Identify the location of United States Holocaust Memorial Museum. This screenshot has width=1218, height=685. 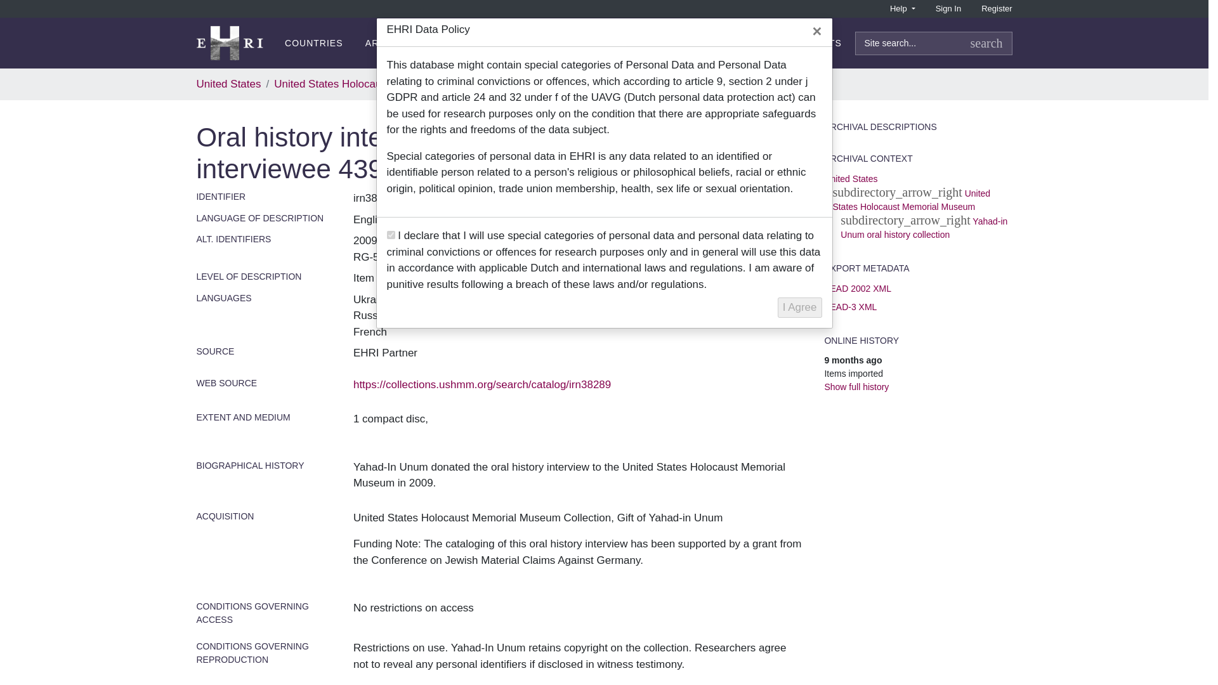
(377, 84).